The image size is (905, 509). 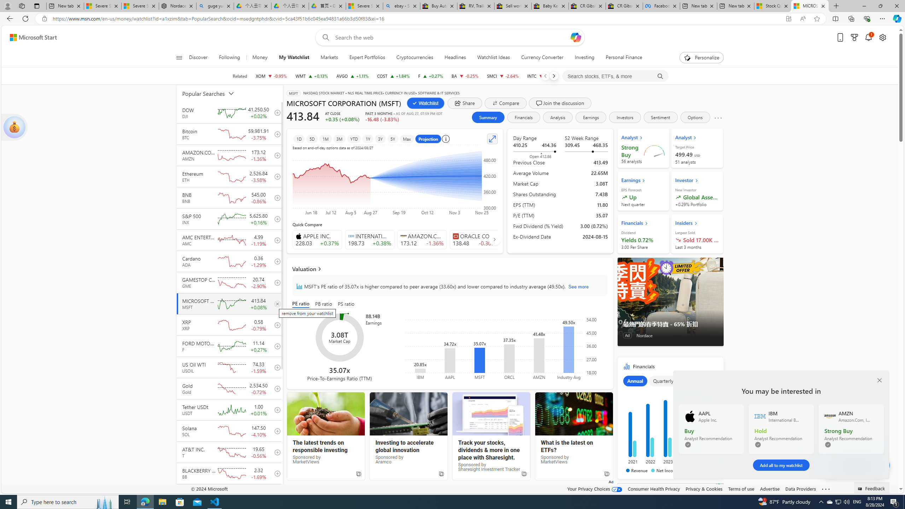 What do you see at coordinates (294, 58) in the screenshot?
I see `My Watchlist` at bounding box center [294, 58].